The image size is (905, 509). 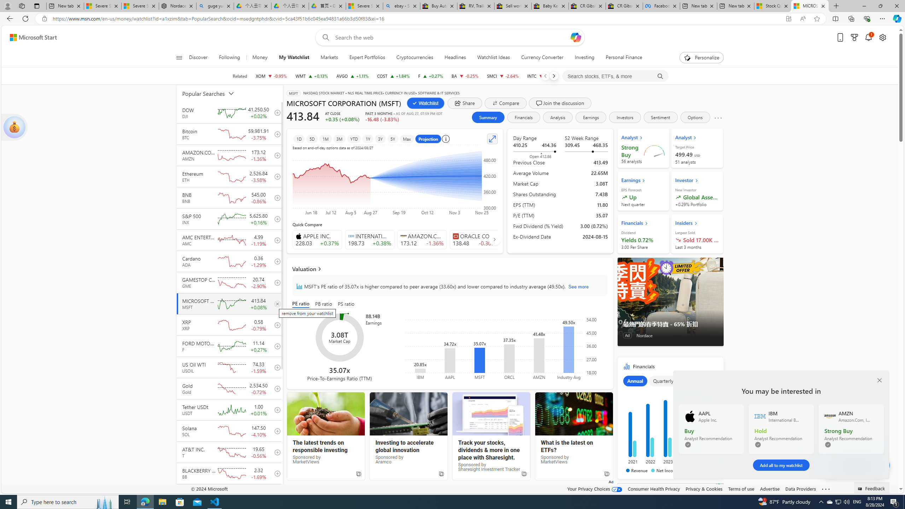 What do you see at coordinates (294, 58) in the screenshot?
I see `My Watchlist` at bounding box center [294, 58].